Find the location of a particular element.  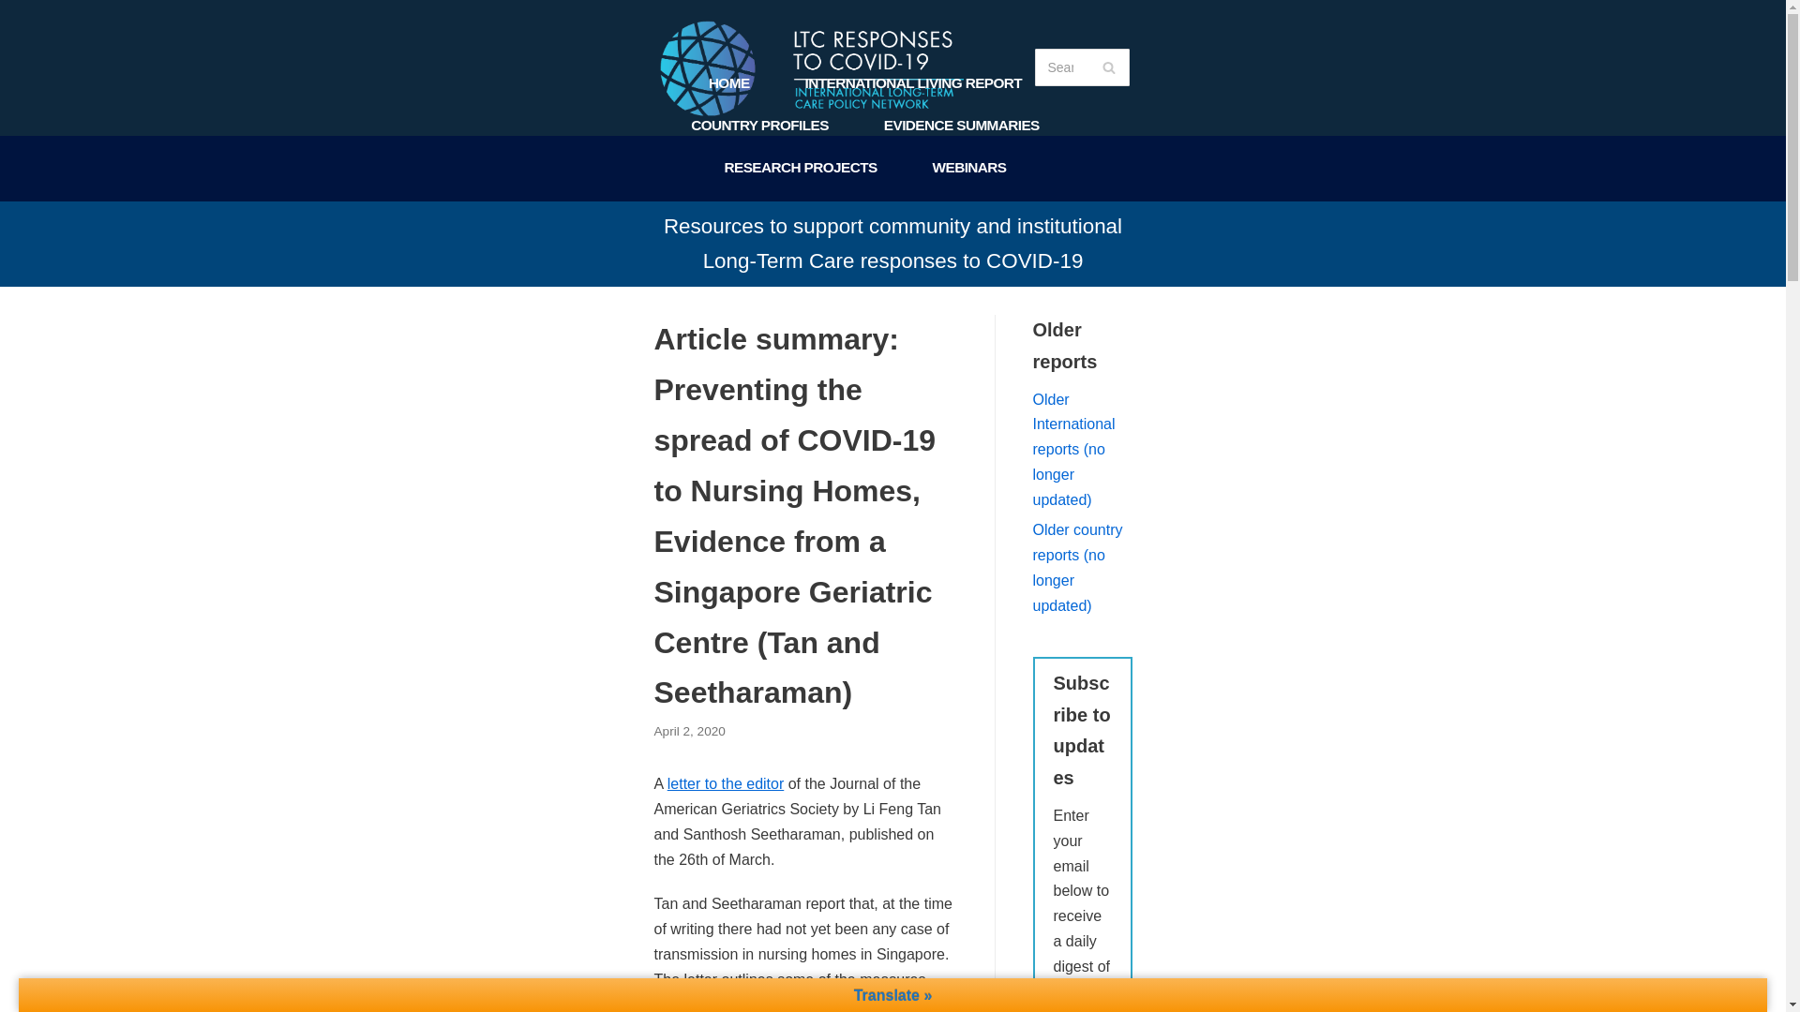

WEBINARS is located at coordinates (969, 169).